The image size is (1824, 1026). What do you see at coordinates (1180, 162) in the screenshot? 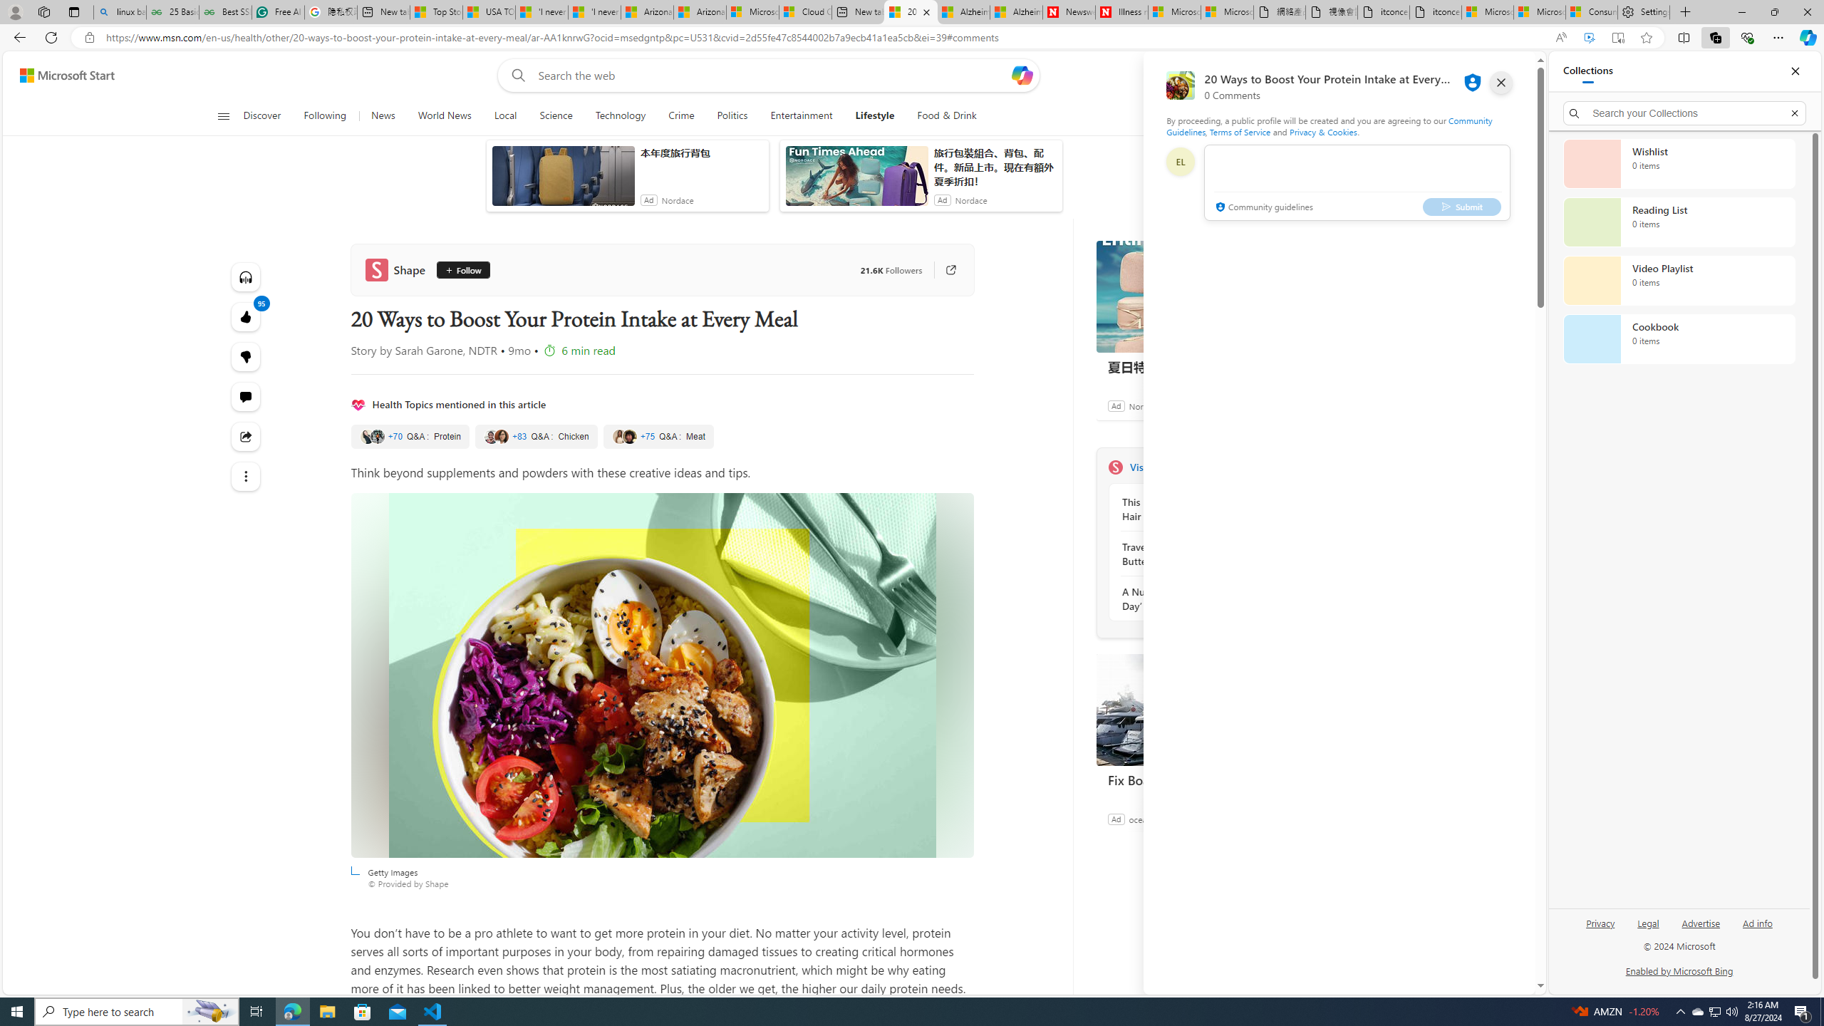
I see `Profile Picture` at bounding box center [1180, 162].